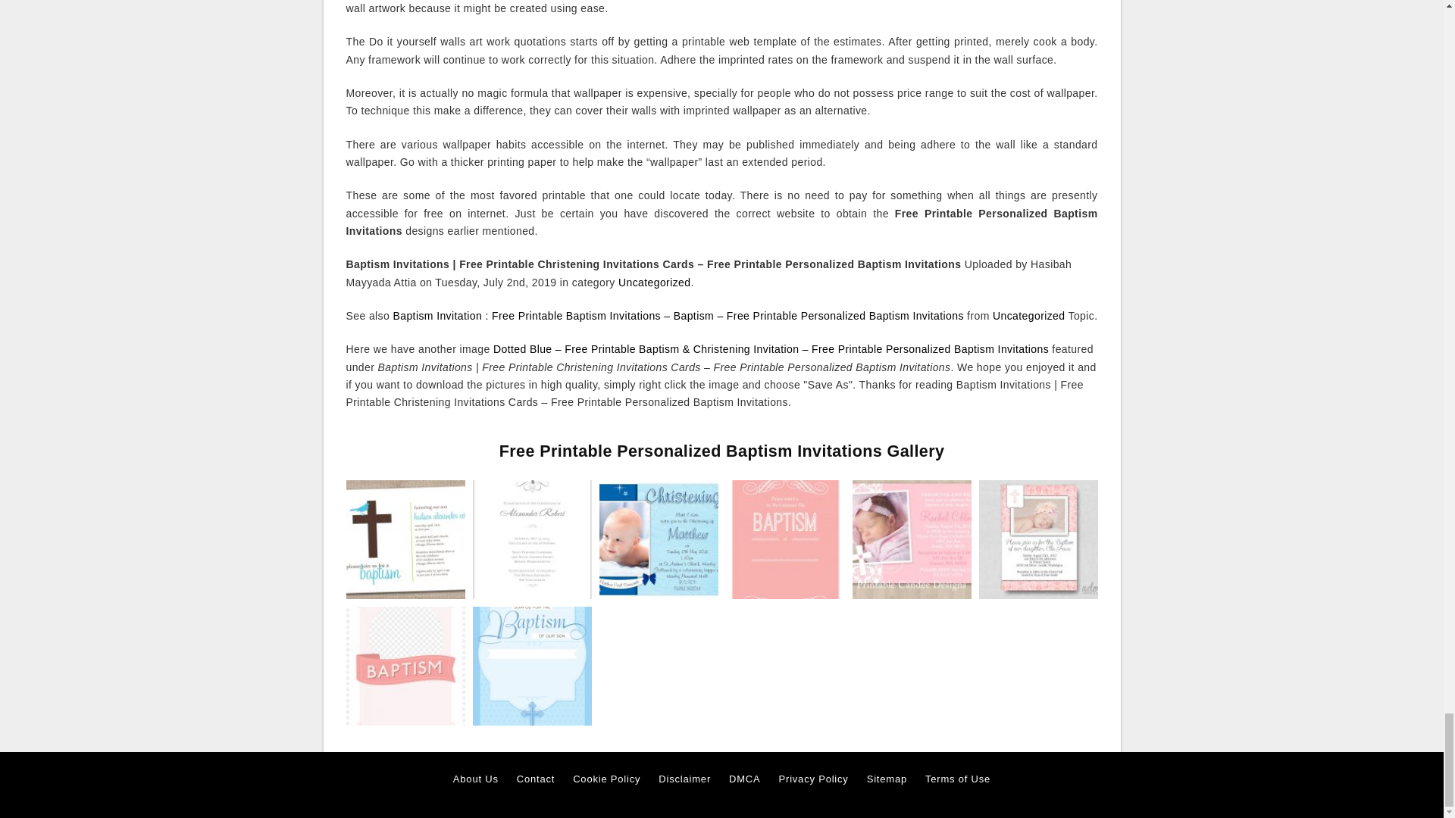 This screenshot has width=1455, height=818. I want to click on DMCA, so click(744, 779).